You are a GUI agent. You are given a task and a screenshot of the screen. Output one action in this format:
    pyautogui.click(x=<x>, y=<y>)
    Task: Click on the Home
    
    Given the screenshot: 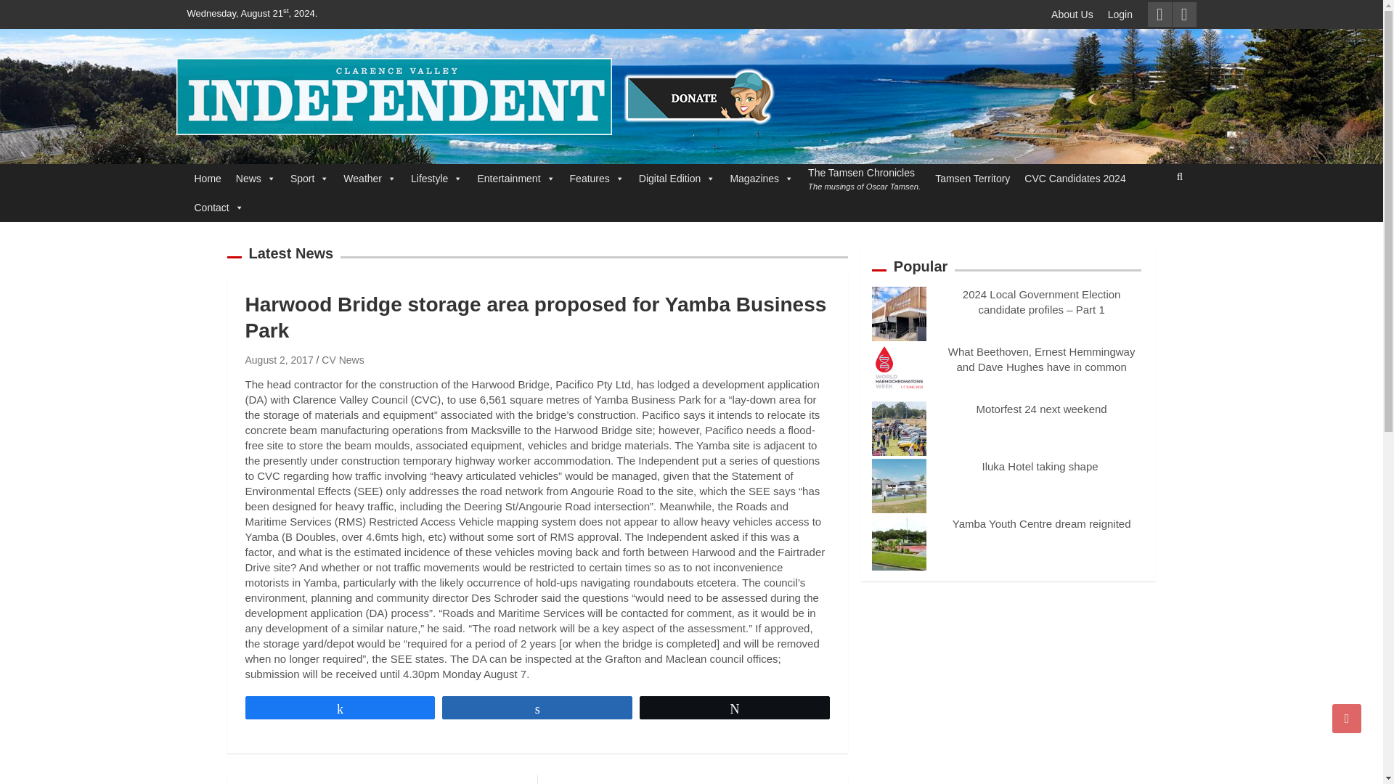 What is the action you would take?
    pyautogui.click(x=208, y=178)
    